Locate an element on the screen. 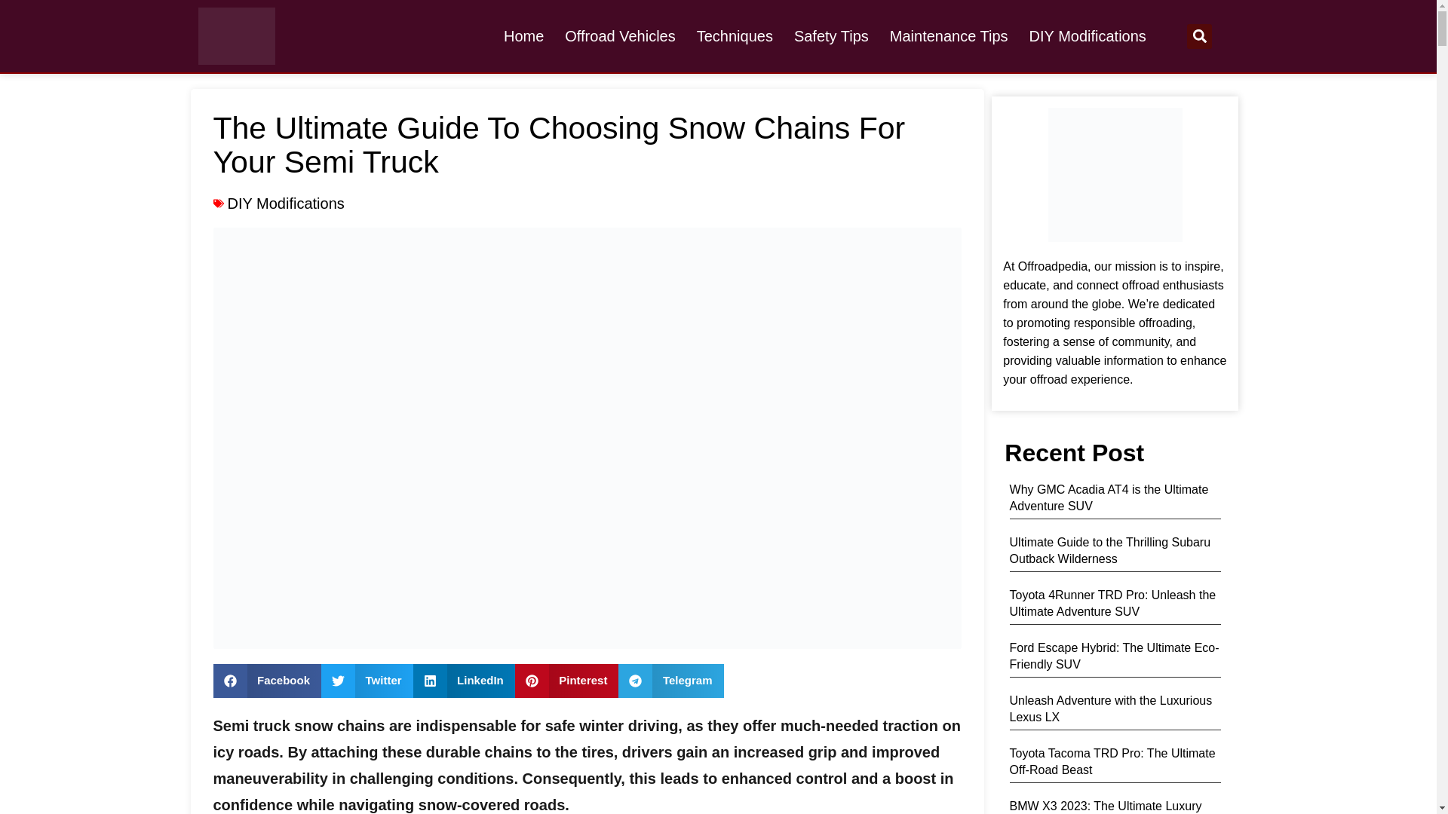 Image resolution: width=1448 pixels, height=814 pixels. Maintenance Tips is located at coordinates (949, 36).